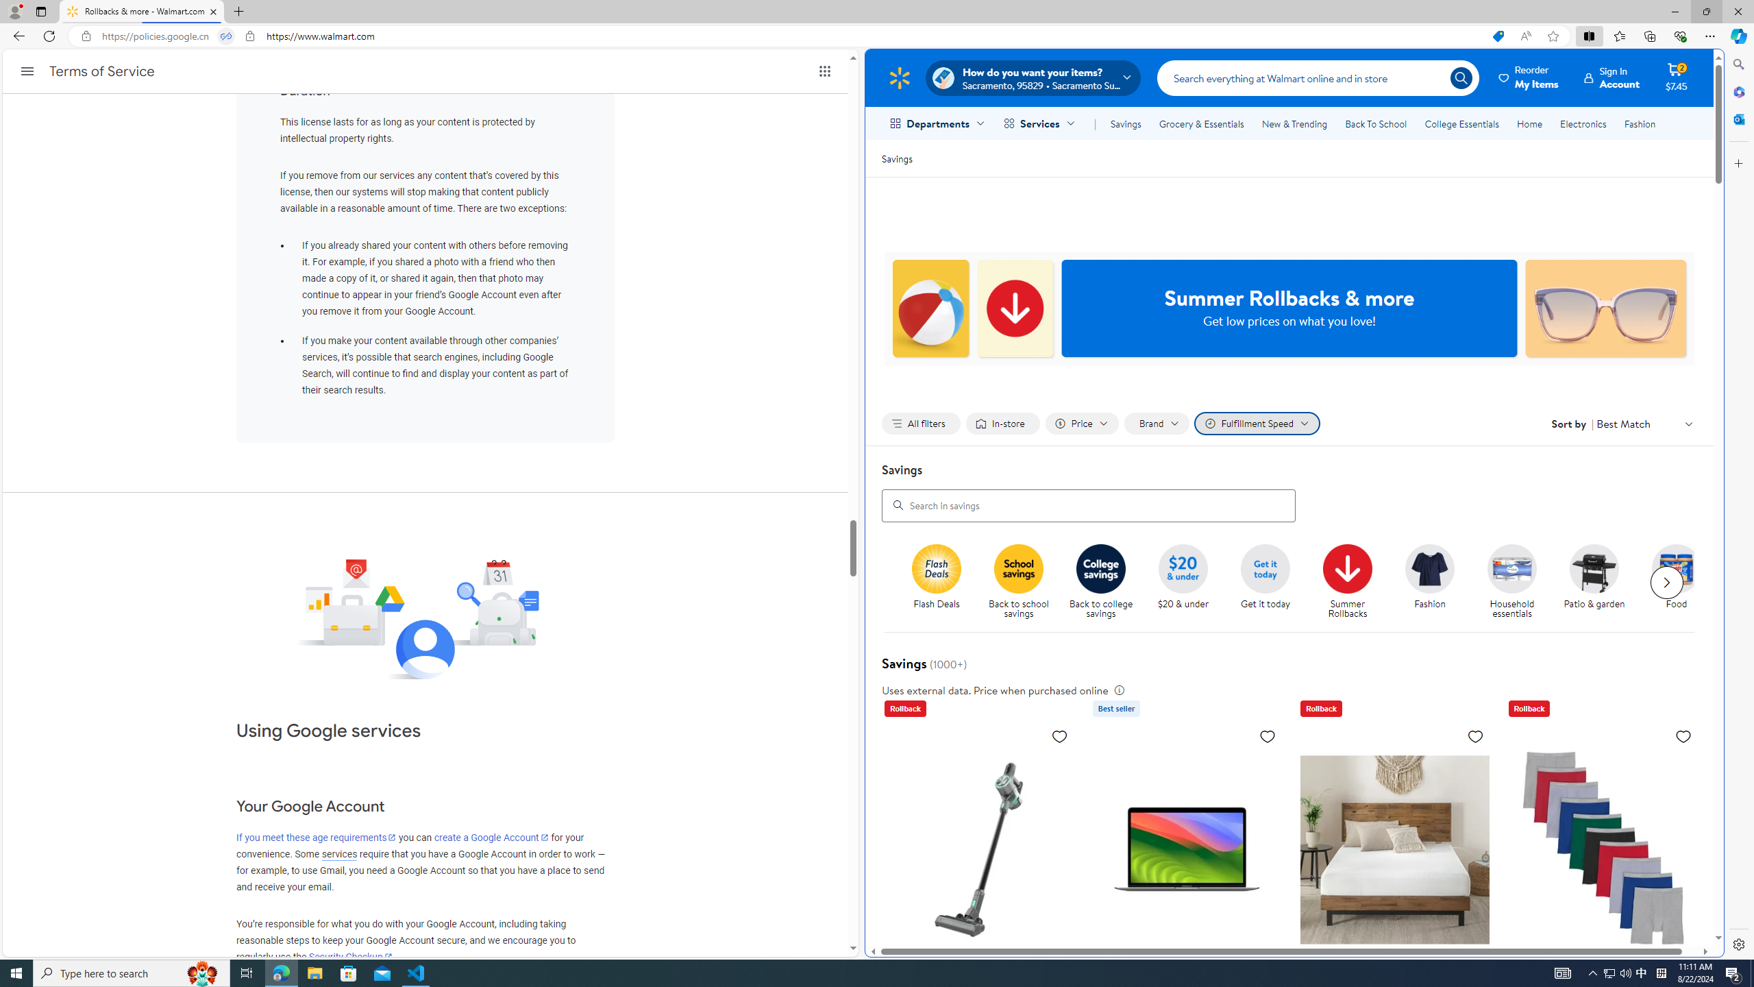 The image size is (1754, 987). I want to click on Search icon, so click(1461, 77).